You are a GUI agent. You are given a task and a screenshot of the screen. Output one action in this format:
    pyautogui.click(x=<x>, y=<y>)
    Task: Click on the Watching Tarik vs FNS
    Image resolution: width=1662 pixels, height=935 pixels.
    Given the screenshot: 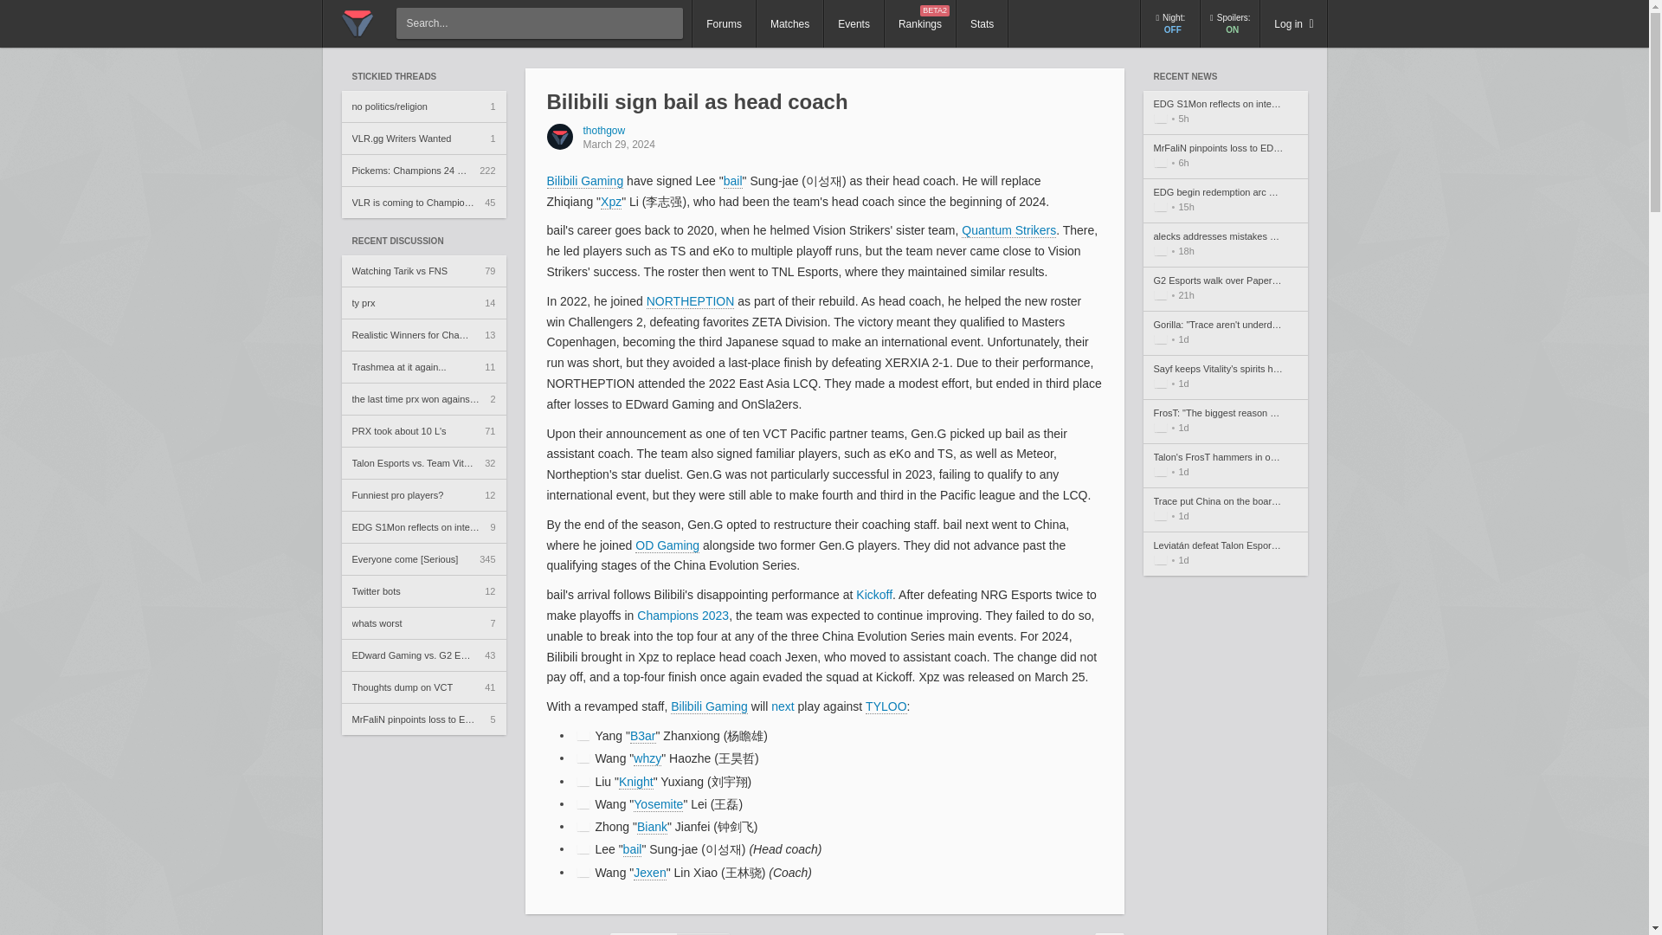 What is the action you would take?
    pyautogui.click(x=422, y=139)
    